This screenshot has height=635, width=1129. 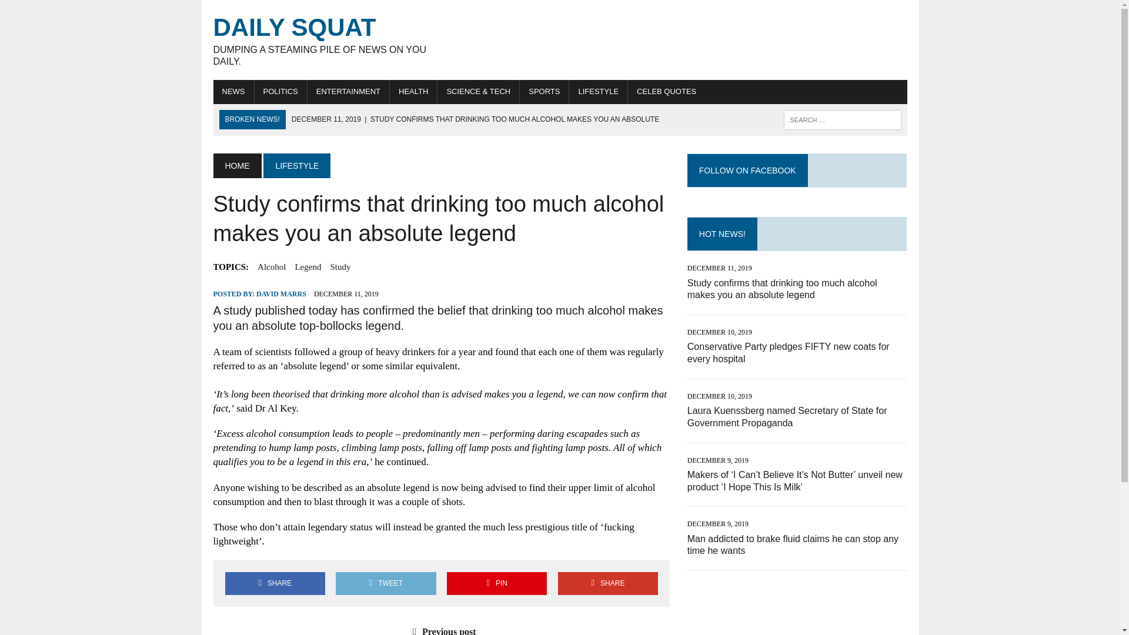 I want to click on Share on Facebook, so click(x=275, y=583).